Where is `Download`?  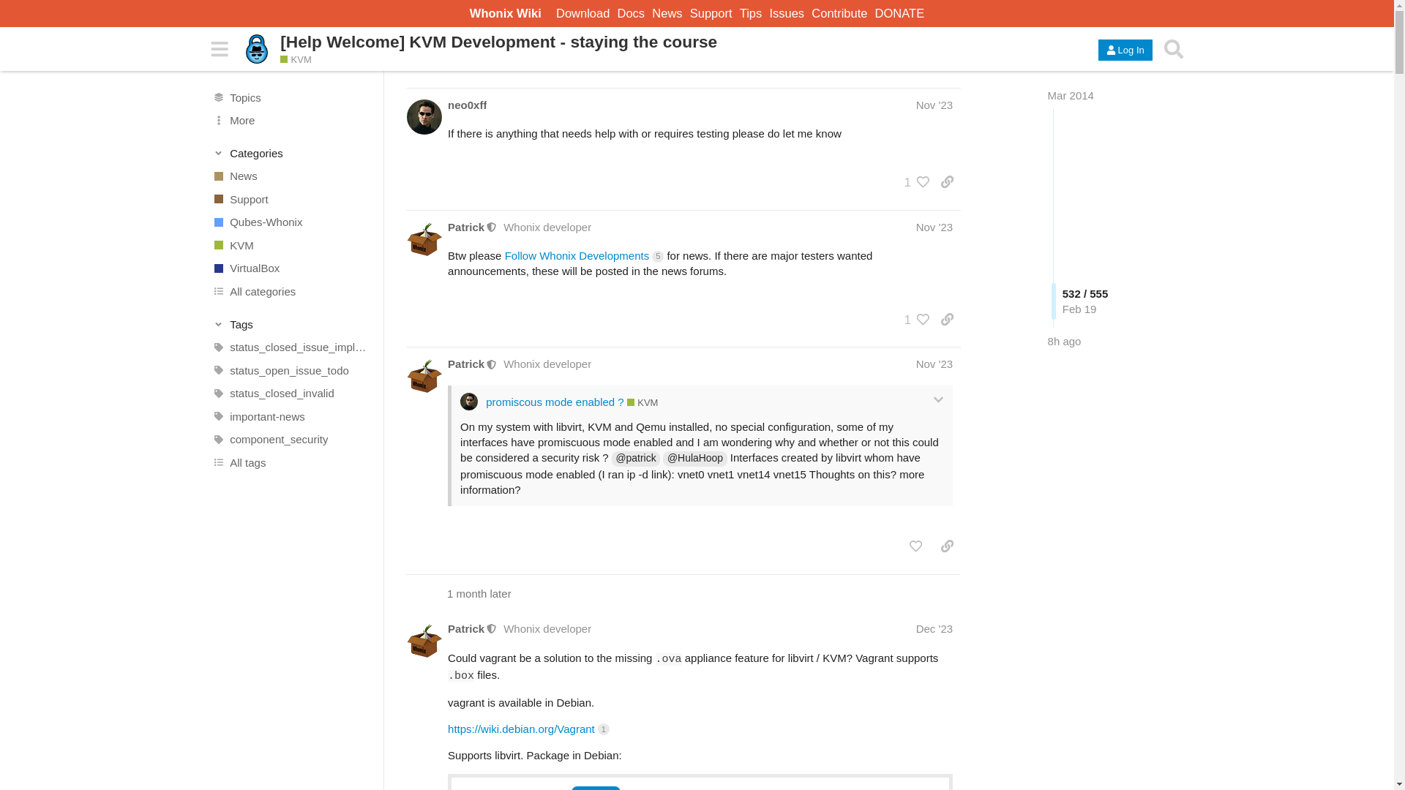 Download is located at coordinates (582, 13).